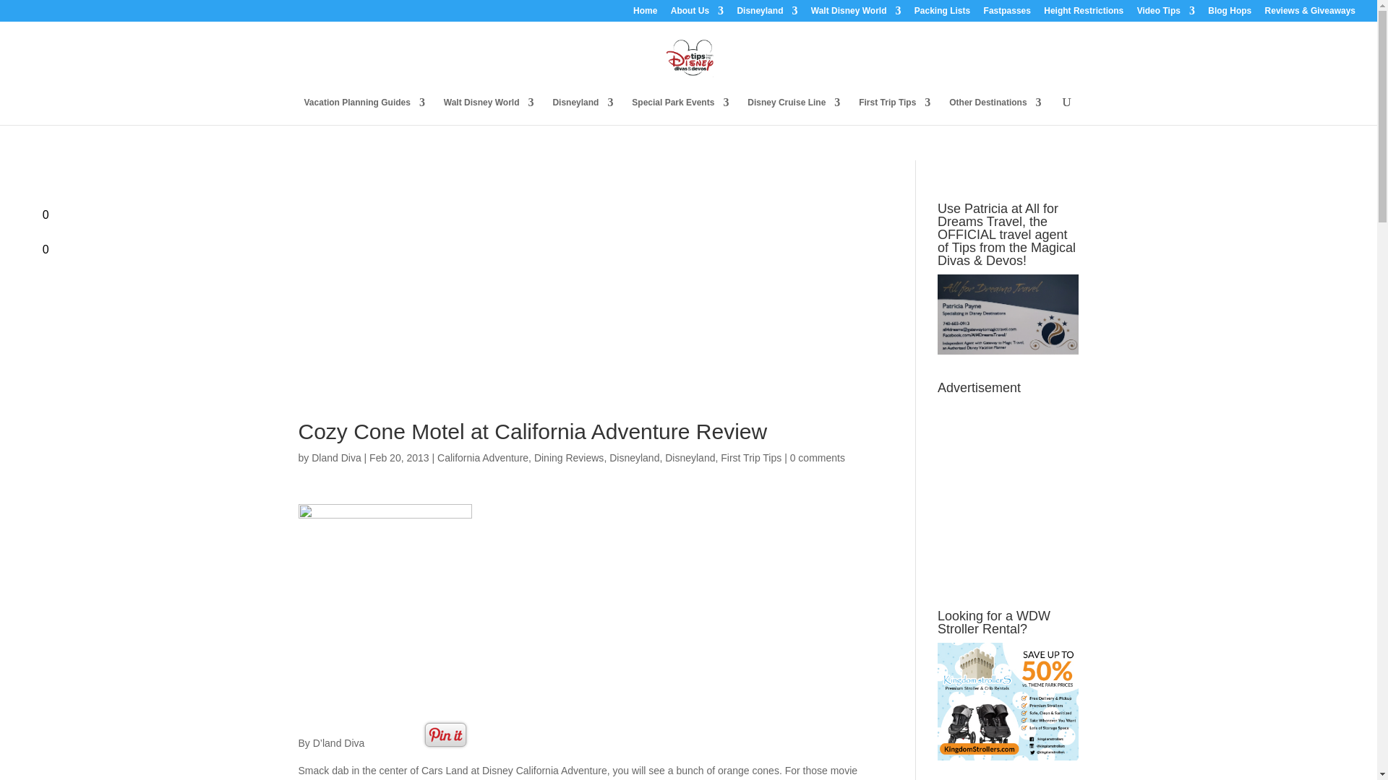 Image resolution: width=1388 pixels, height=780 pixels. Describe the element at coordinates (364, 111) in the screenshot. I see `Vacation Planning Guides` at that location.